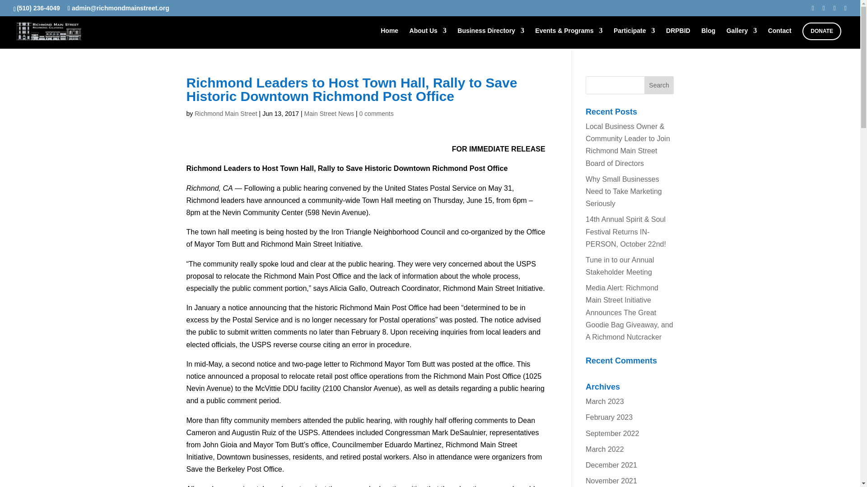  I want to click on DRPBID, so click(678, 38).